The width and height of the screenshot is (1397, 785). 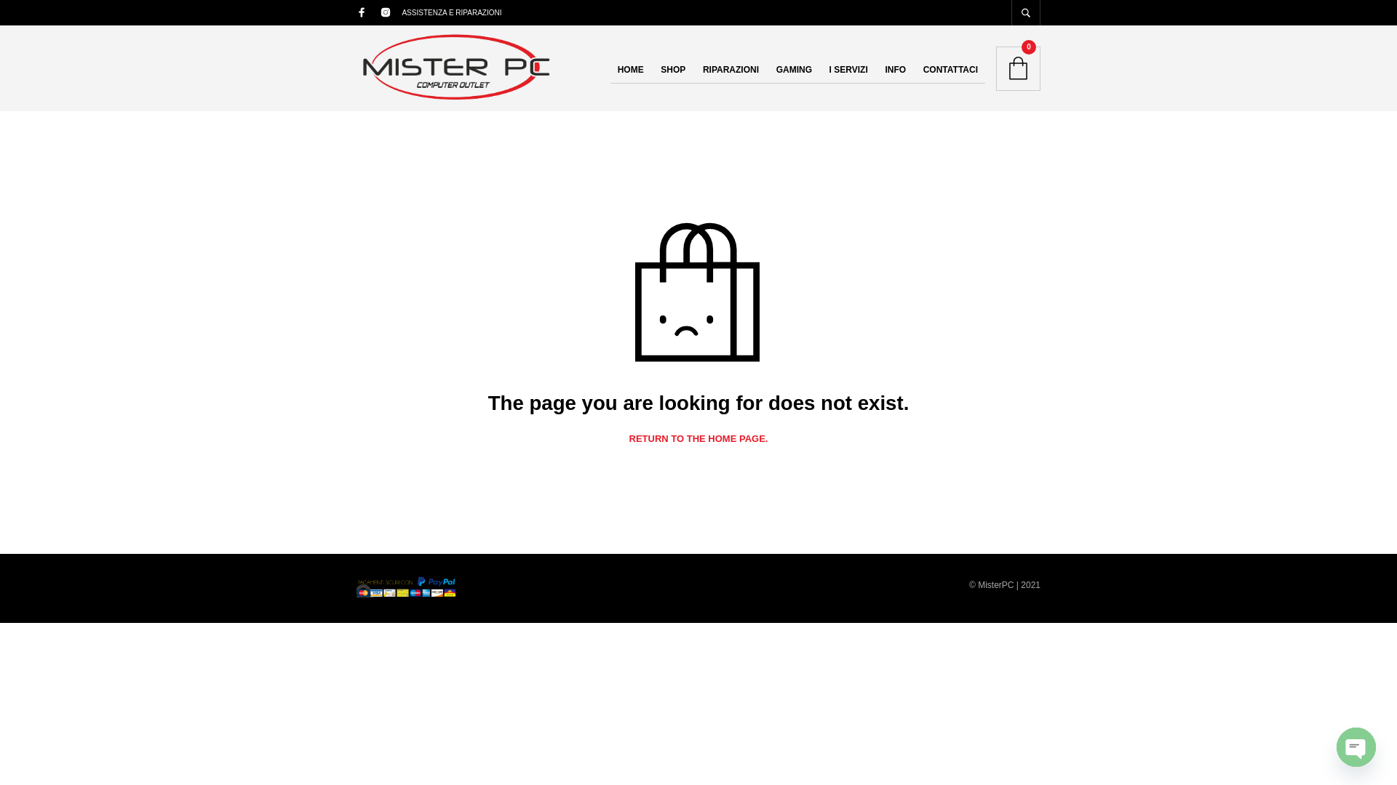 I want to click on INFO, so click(x=895, y=70).